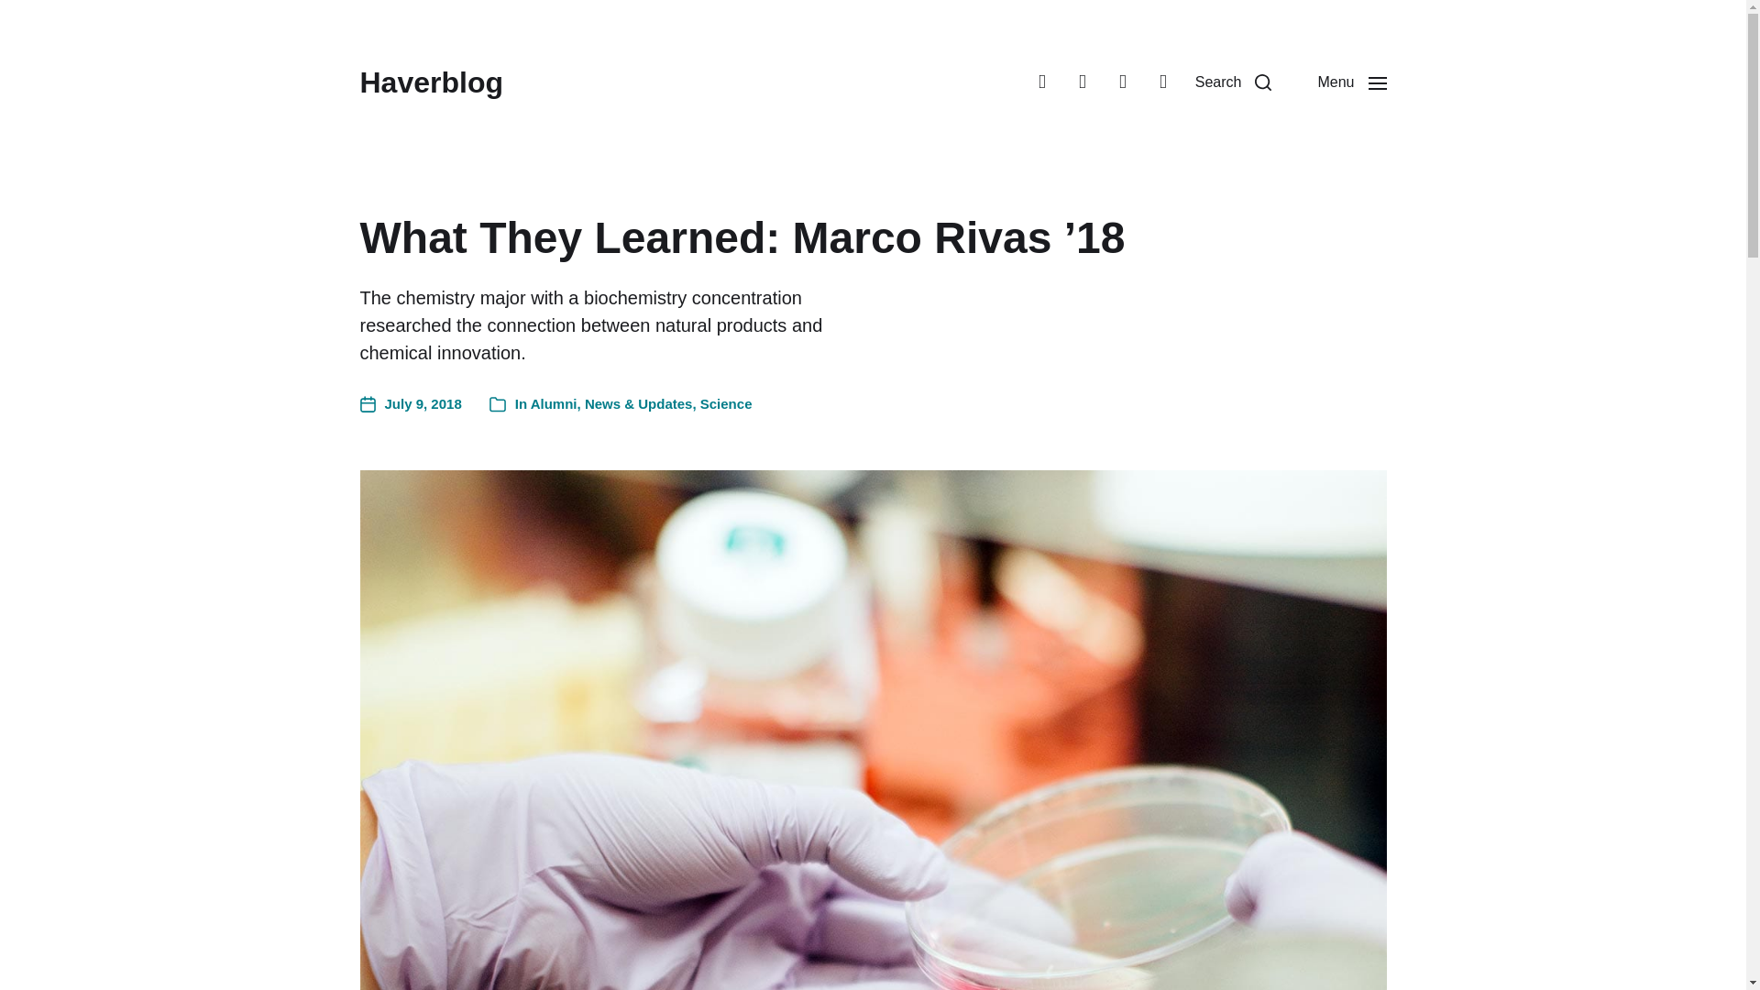 This screenshot has height=990, width=1760. I want to click on Haverblog, so click(430, 82).